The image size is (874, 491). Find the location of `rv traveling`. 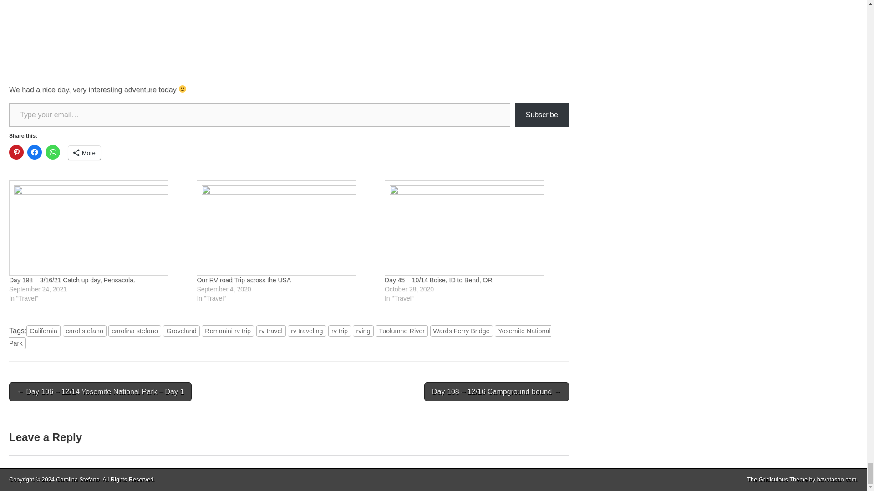

rv traveling is located at coordinates (307, 331).